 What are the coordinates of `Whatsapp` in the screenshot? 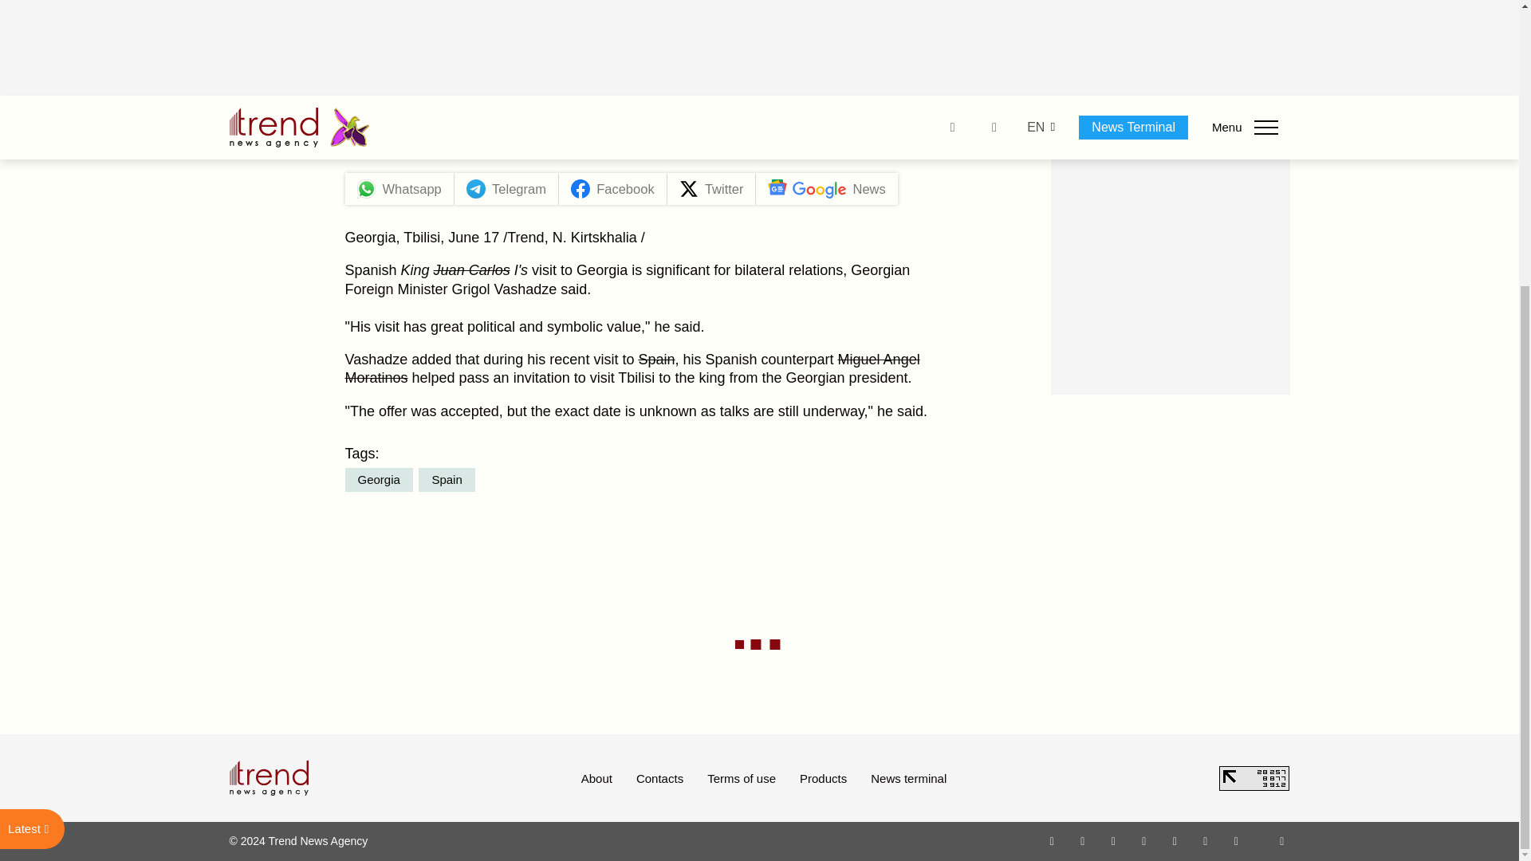 It's located at (1053, 840).